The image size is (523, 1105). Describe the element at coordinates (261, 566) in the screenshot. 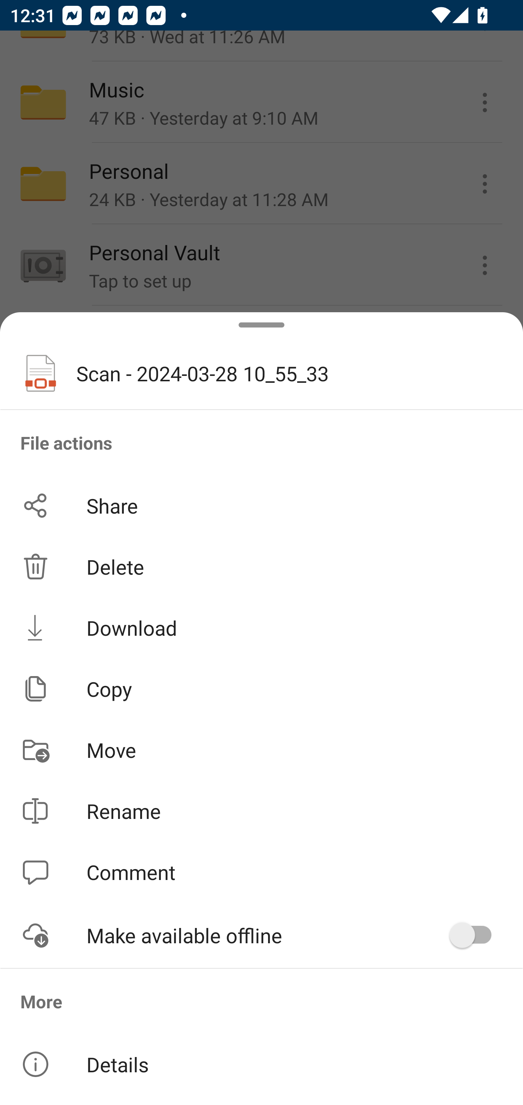

I see `Delete button Delete` at that location.